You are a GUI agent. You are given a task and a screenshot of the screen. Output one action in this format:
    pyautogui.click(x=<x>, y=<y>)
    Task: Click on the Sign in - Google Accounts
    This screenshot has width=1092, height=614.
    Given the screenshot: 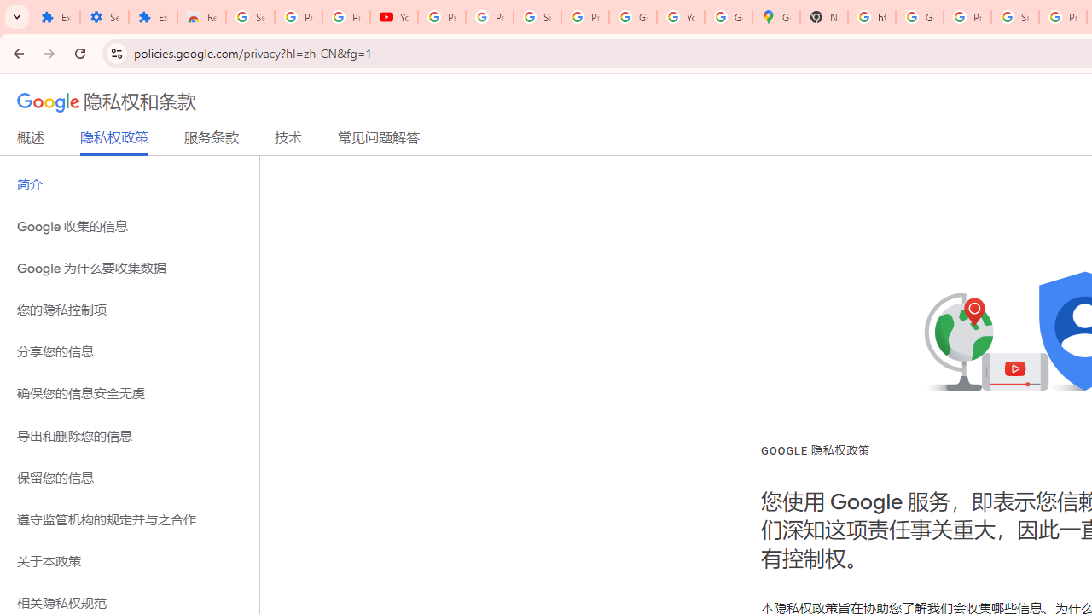 What is the action you would take?
    pyautogui.click(x=1015, y=17)
    